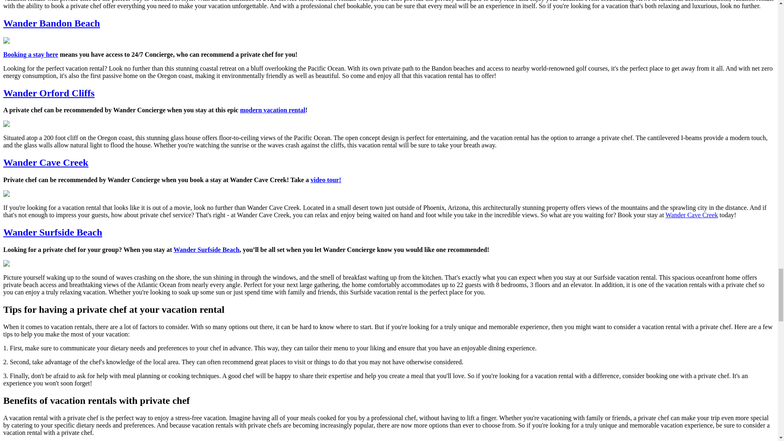 The width and height of the screenshot is (784, 441). Describe the element at coordinates (50, 194) in the screenshot. I see `View from kitchen table` at that location.